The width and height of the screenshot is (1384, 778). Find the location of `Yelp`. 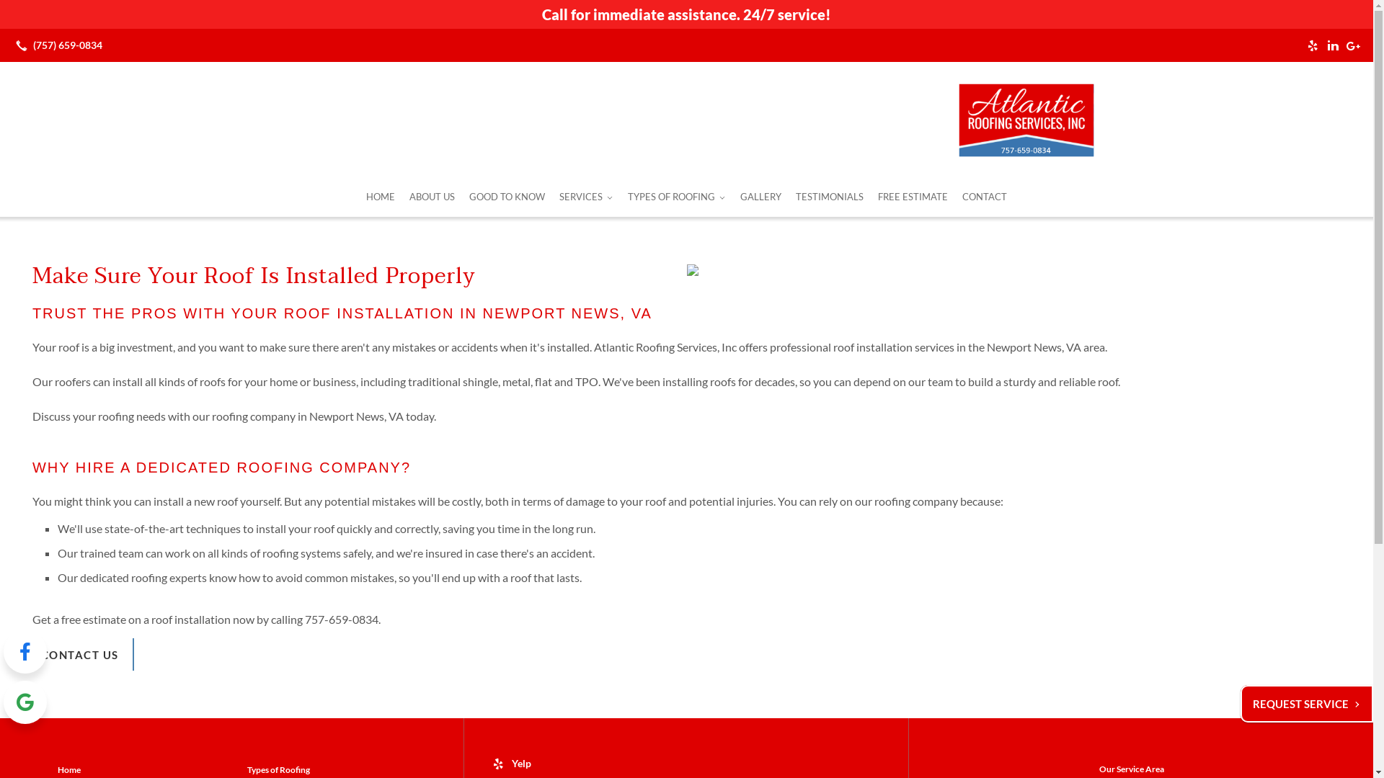

Yelp is located at coordinates (1313, 45).